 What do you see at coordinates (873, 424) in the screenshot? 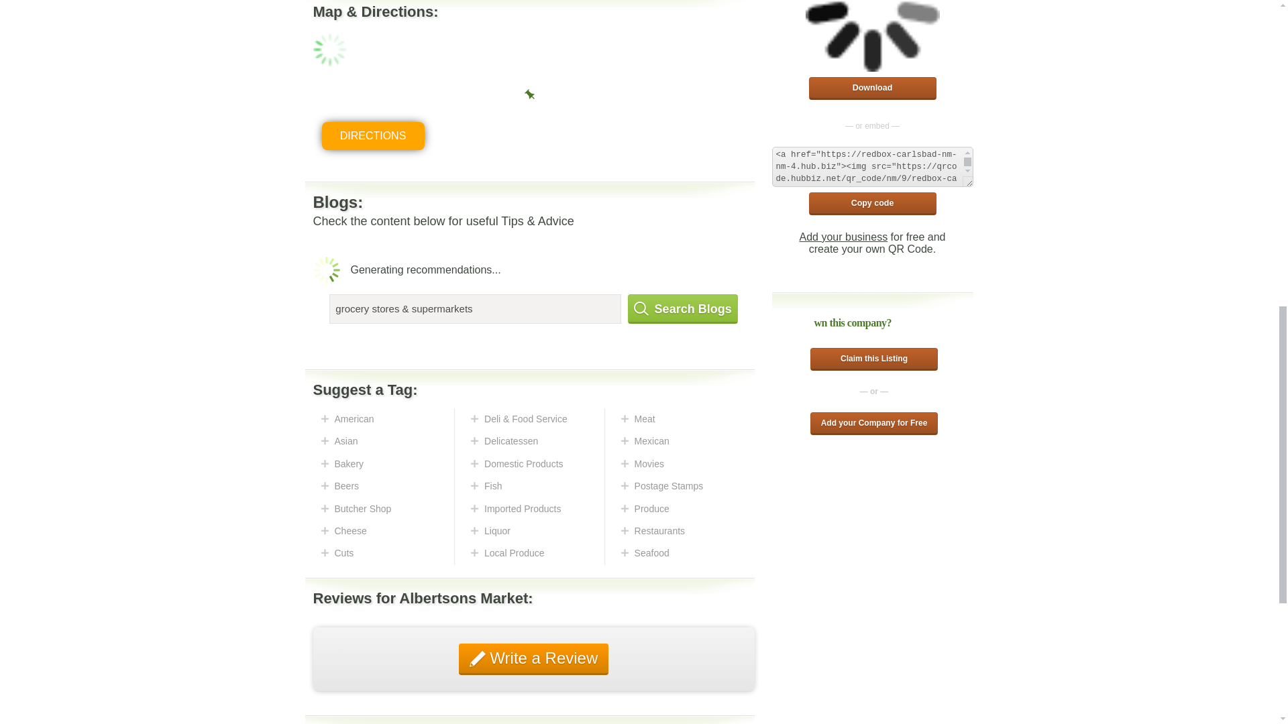
I see `Add your Company for Free` at bounding box center [873, 424].